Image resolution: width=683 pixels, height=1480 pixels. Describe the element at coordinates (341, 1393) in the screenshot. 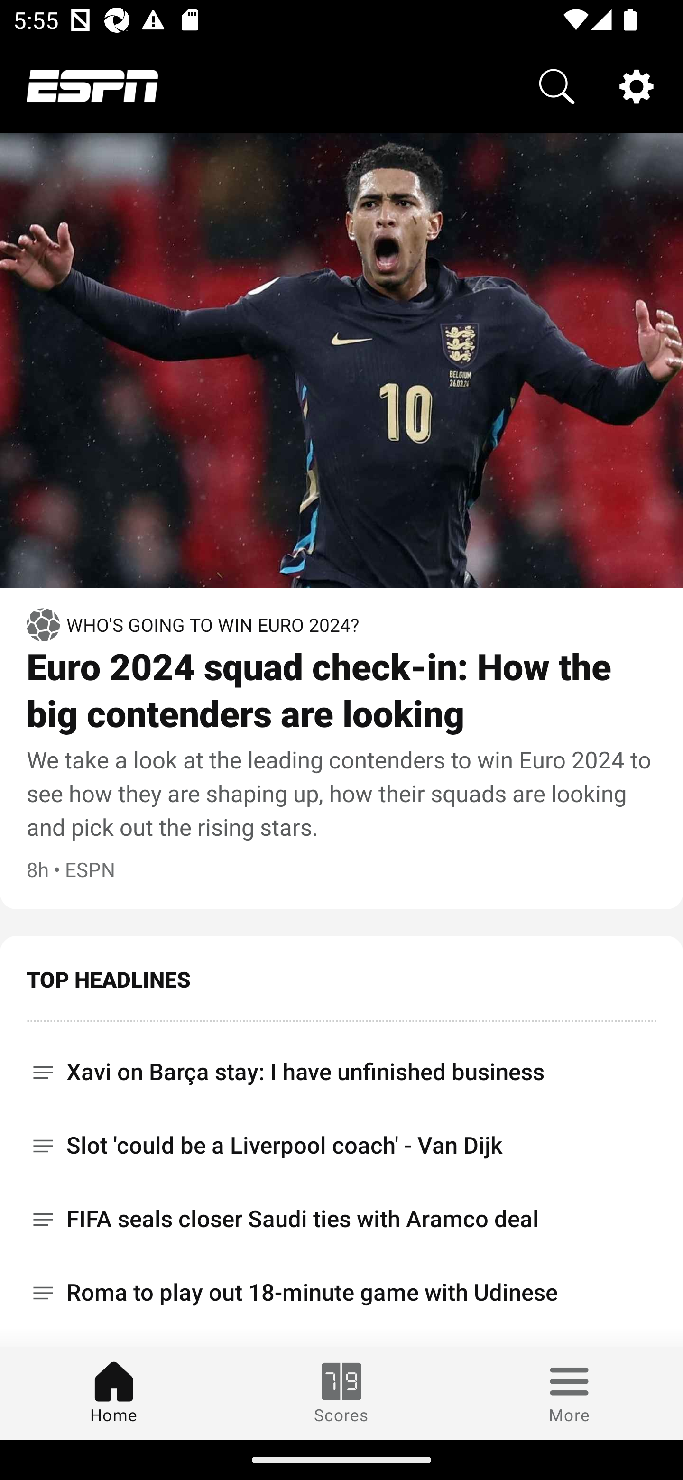

I see `Scores` at that location.